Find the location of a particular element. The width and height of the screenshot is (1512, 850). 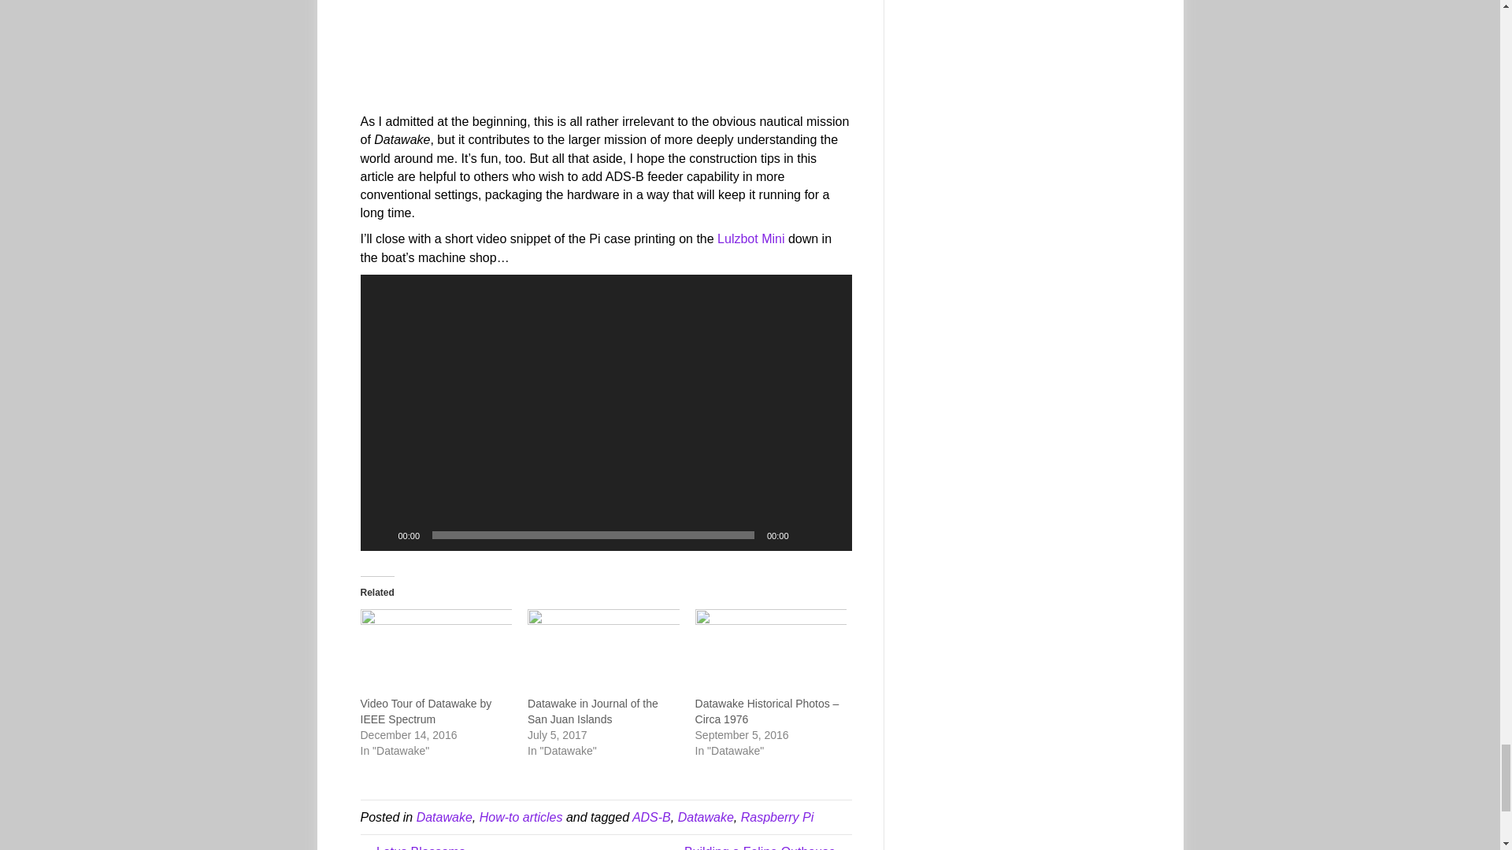

Datawake in Journal of the San Juan Islands is located at coordinates (603, 652).